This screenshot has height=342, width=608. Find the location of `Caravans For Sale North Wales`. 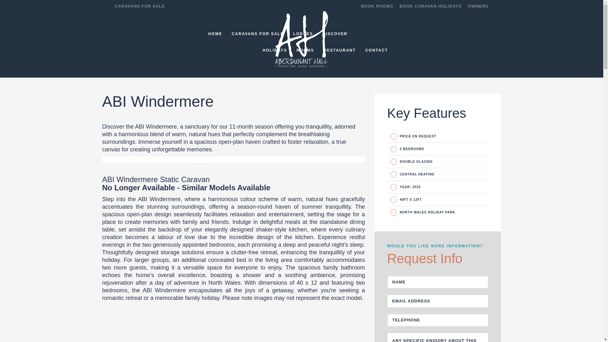

Caravans For Sale North Wales is located at coordinates (140, 6).